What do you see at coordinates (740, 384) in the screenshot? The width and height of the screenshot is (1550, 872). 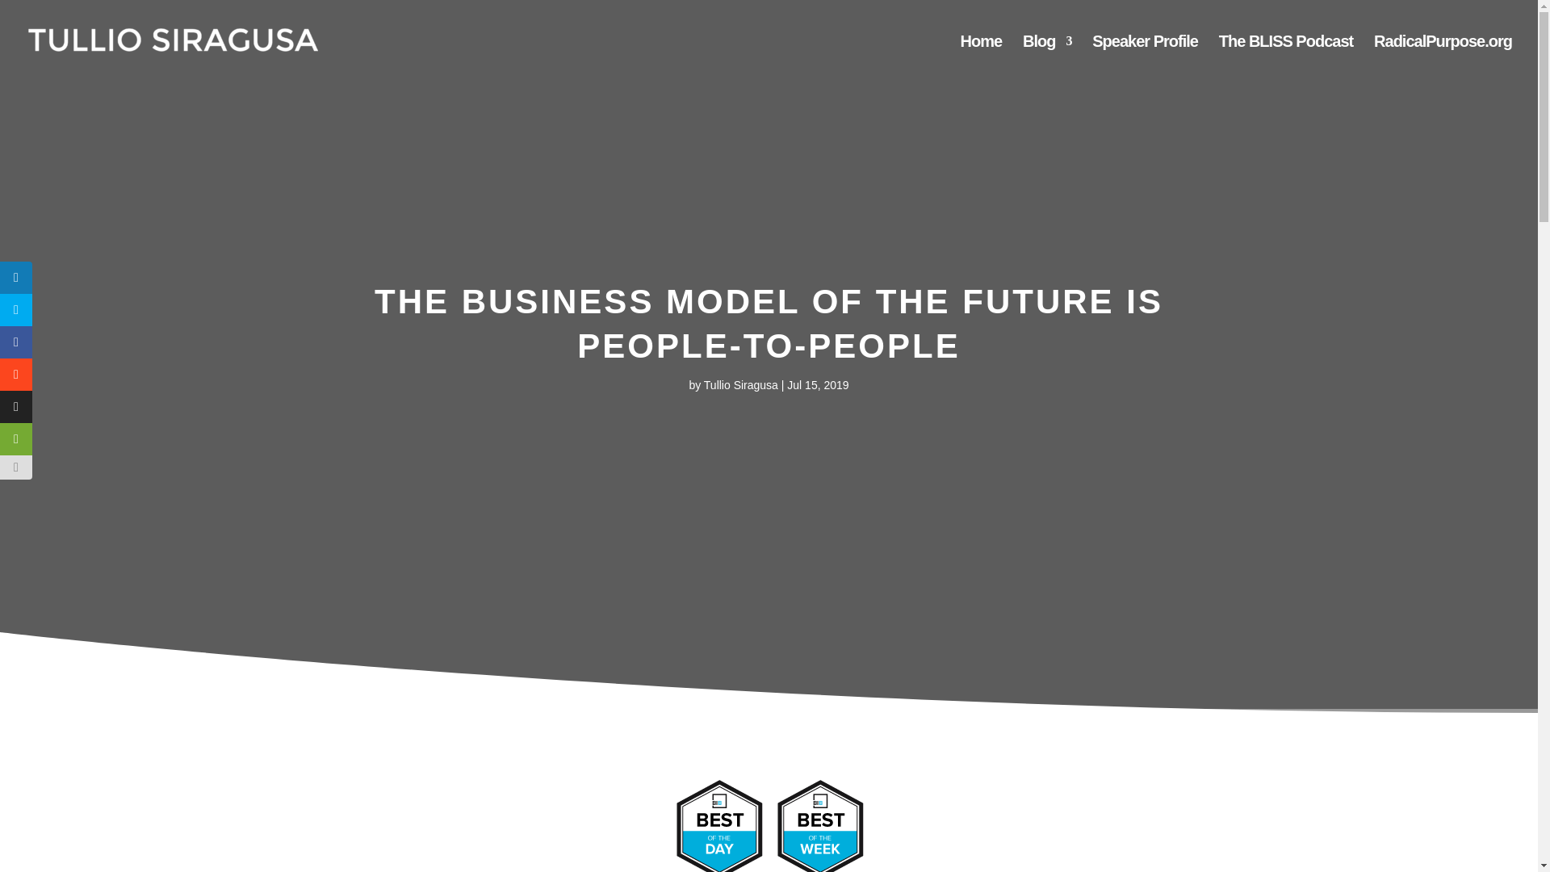 I see `Posts by Tullio Siragusa` at bounding box center [740, 384].